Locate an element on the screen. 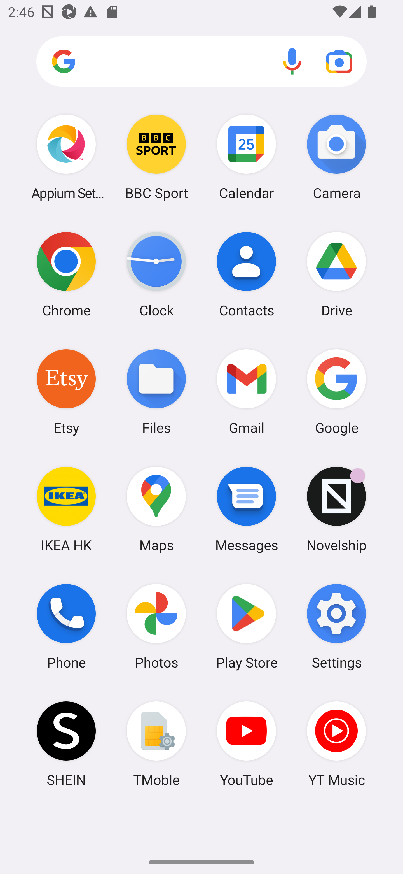 Image resolution: width=403 pixels, height=874 pixels. Google is located at coordinates (336, 391).